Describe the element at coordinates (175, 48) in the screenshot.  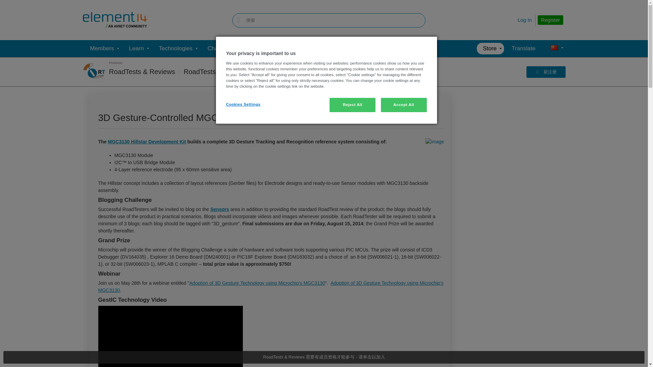
I see `Technologies` at that location.